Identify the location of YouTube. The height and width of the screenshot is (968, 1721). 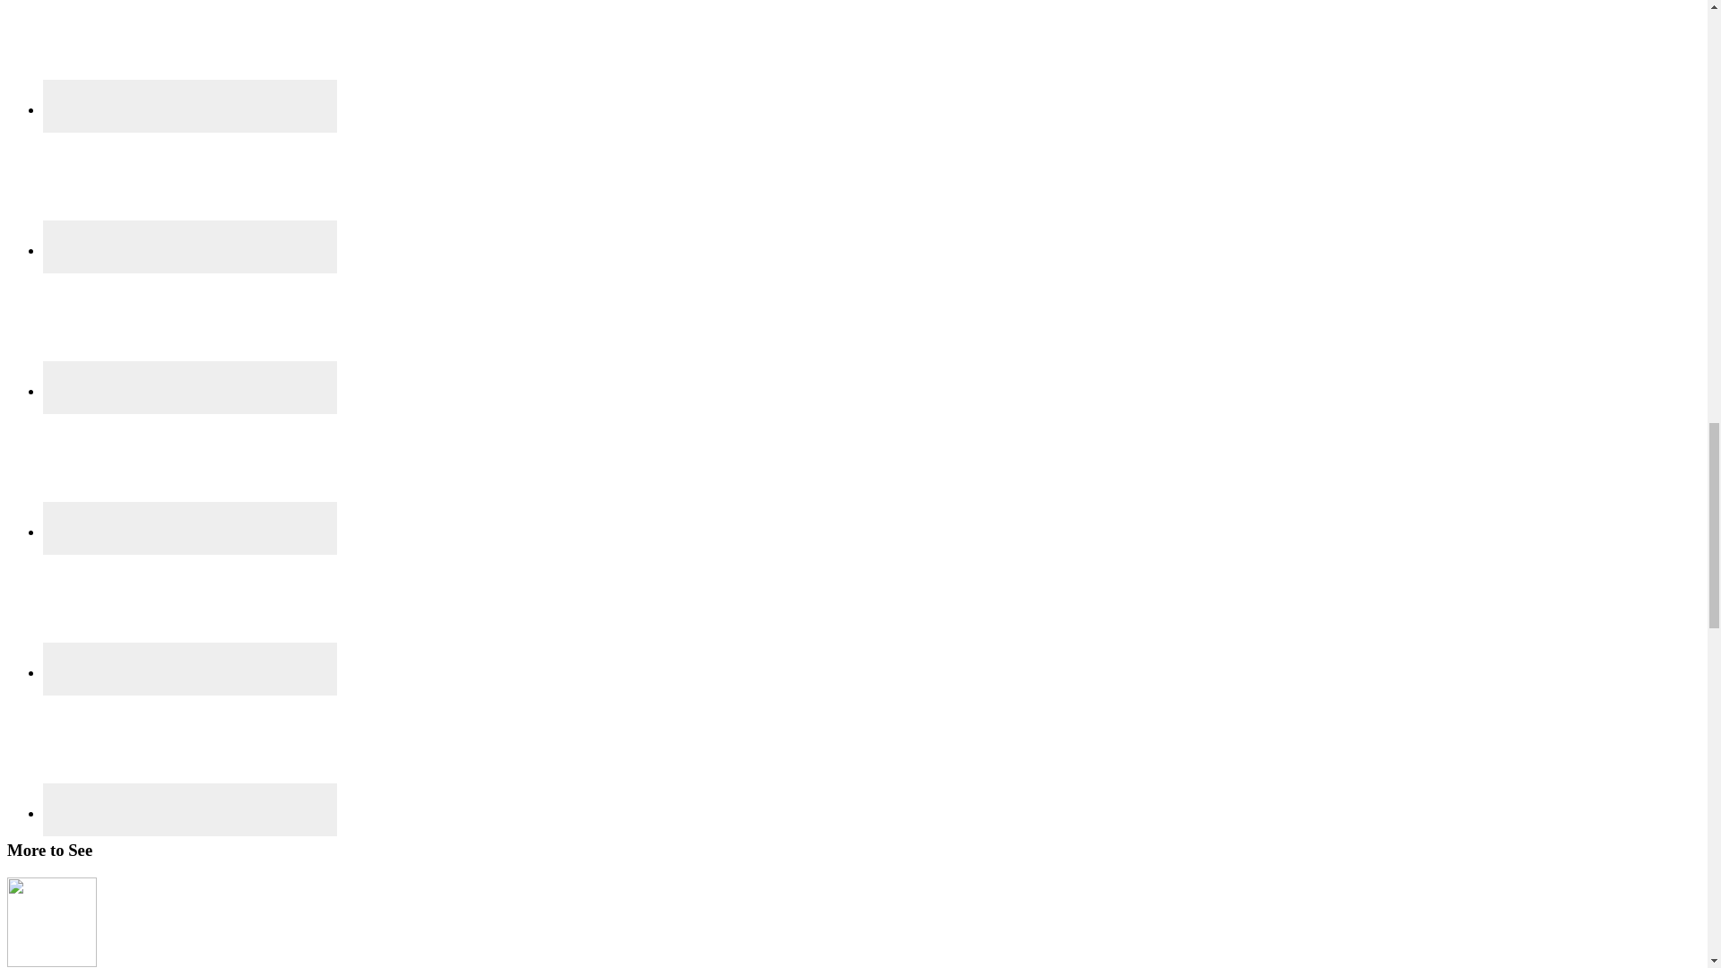
(190, 750).